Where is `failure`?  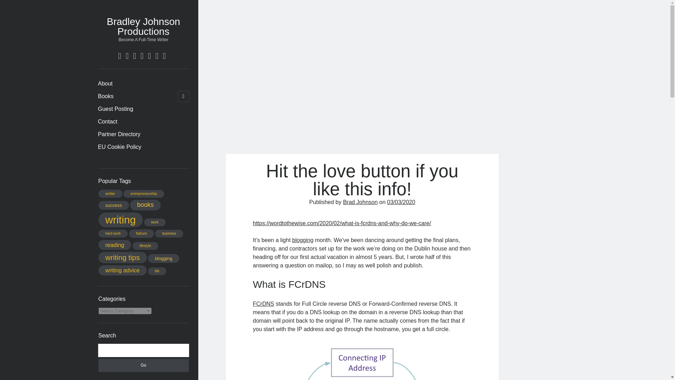
failure is located at coordinates (141, 234).